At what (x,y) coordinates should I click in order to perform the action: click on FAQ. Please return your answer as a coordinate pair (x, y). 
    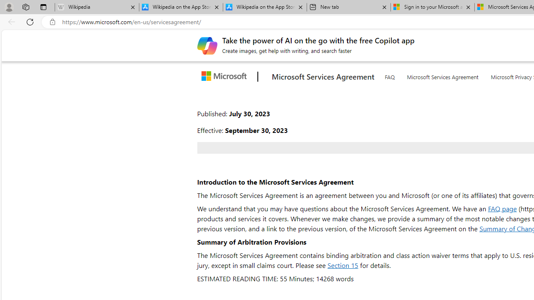
    Looking at the image, I should click on (389, 75).